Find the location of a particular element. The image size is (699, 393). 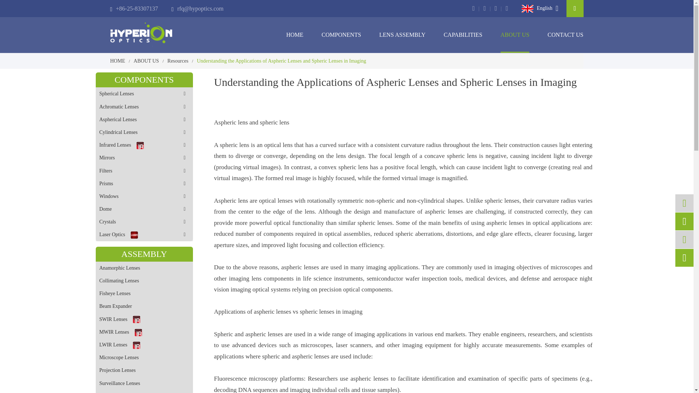

COMPONENTS is located at coordinates (341, 35).